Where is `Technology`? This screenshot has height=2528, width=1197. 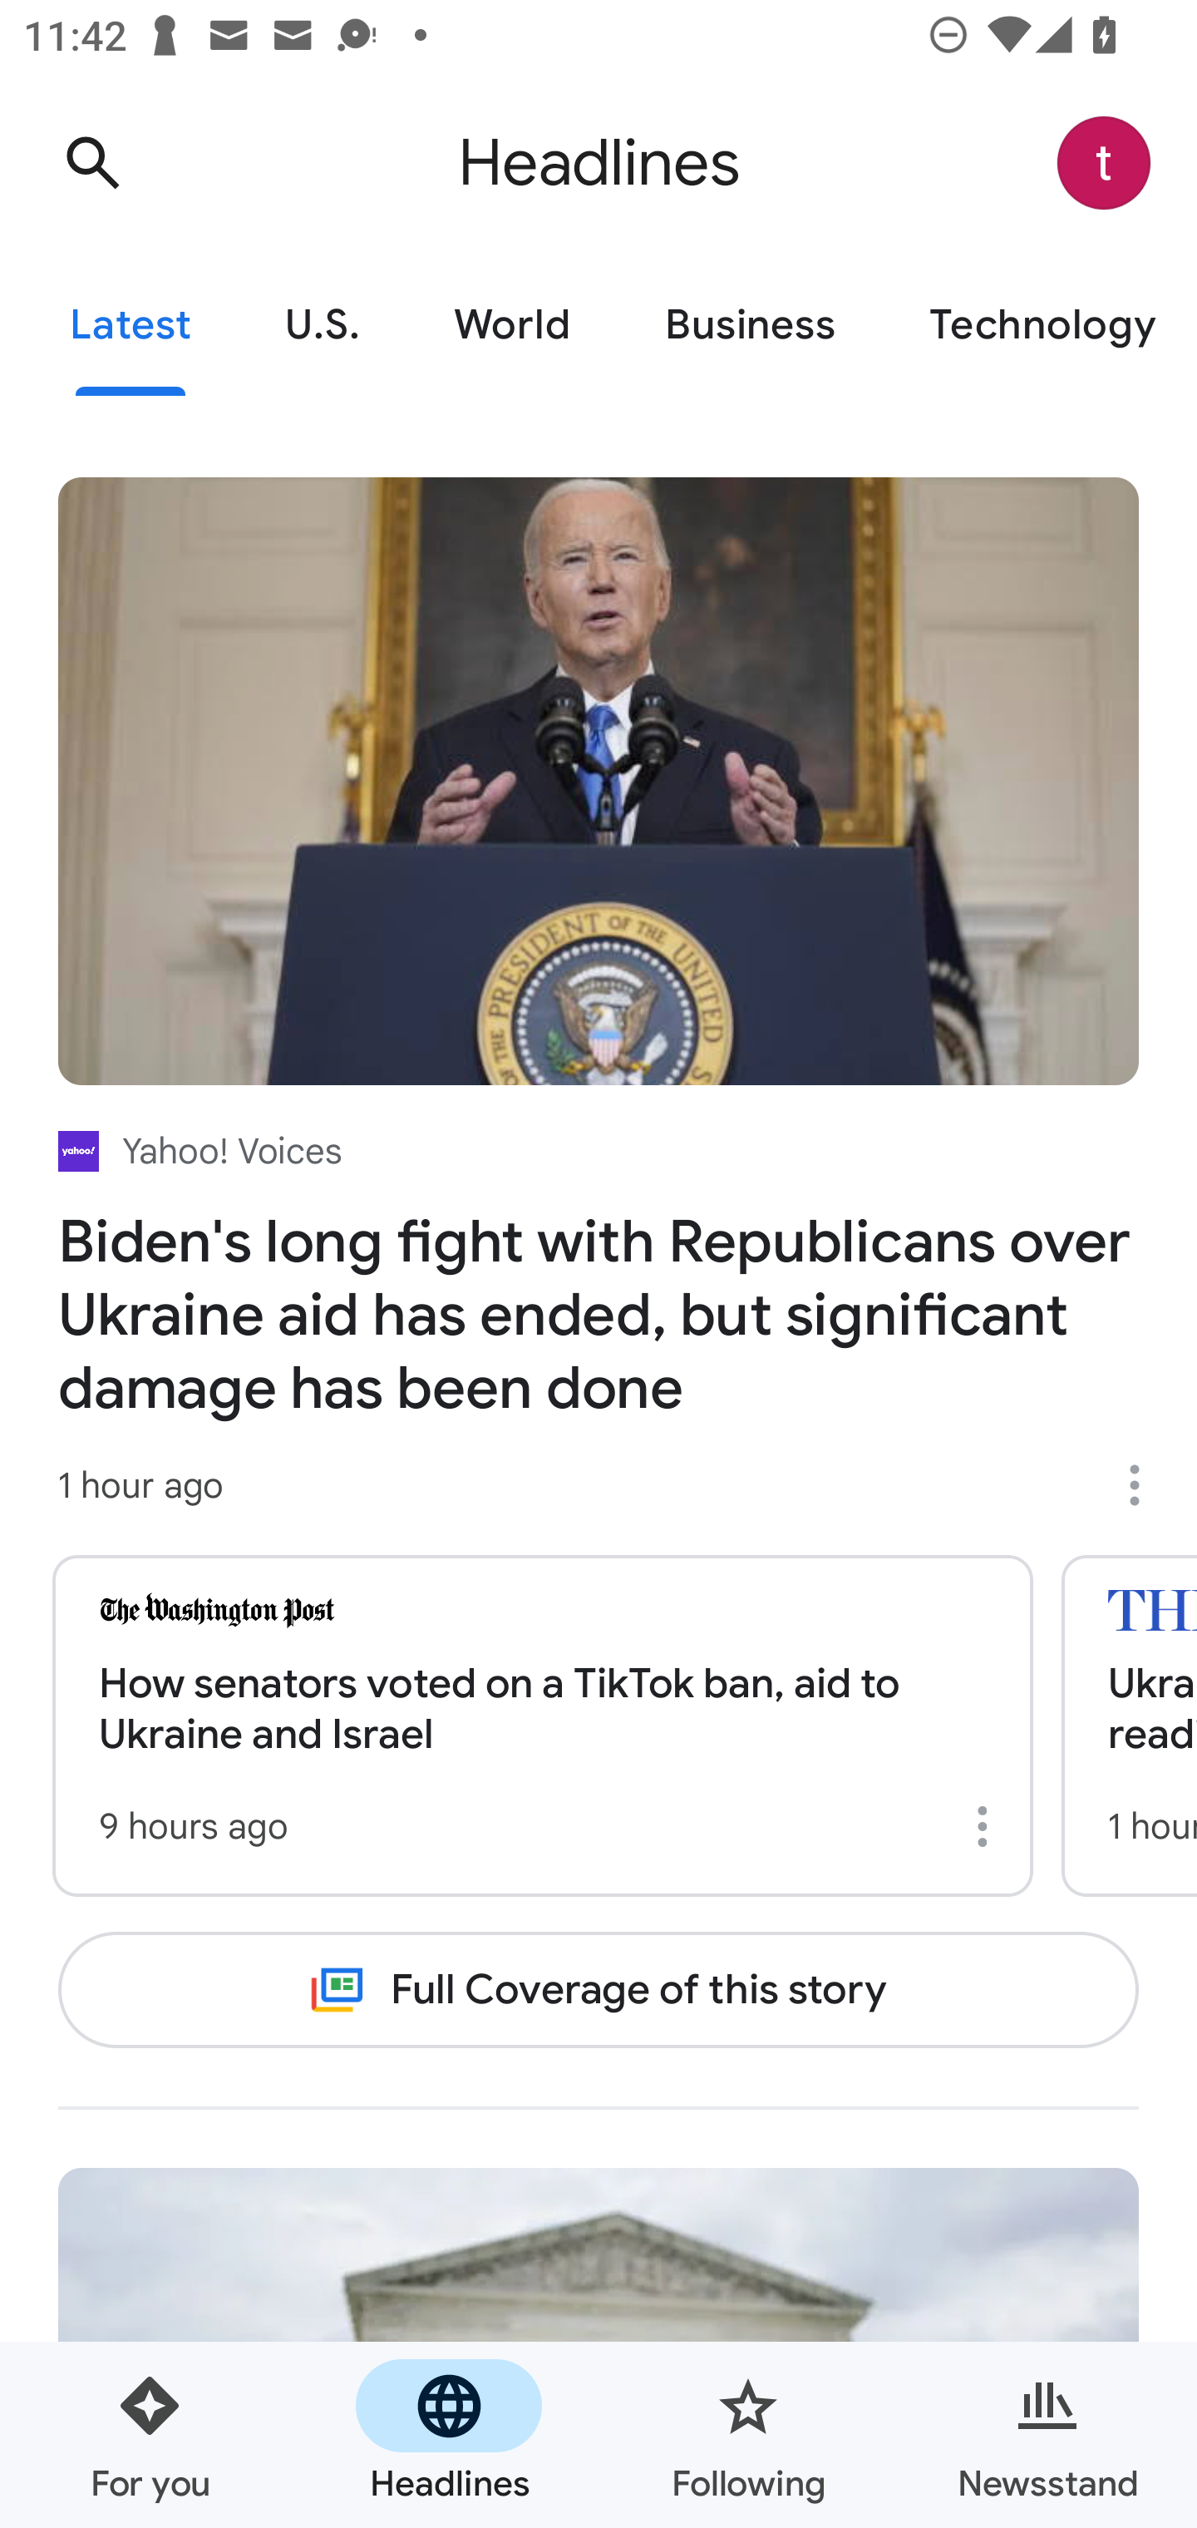 Technology is located at coordinates (1039, 326).